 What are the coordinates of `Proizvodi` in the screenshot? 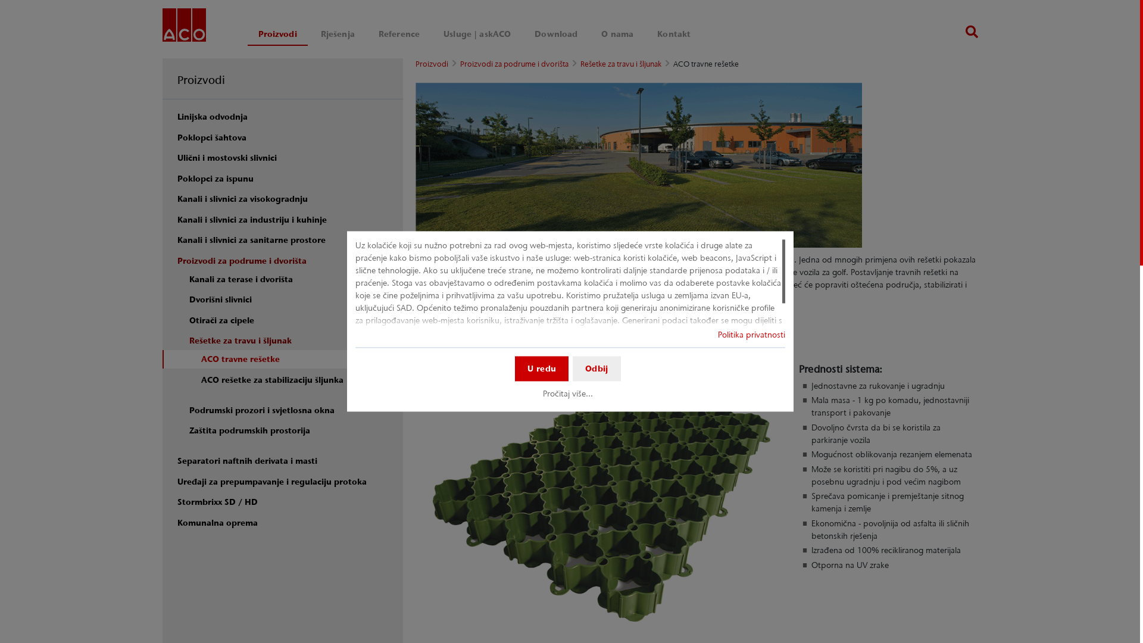 It's located at (277, 35).